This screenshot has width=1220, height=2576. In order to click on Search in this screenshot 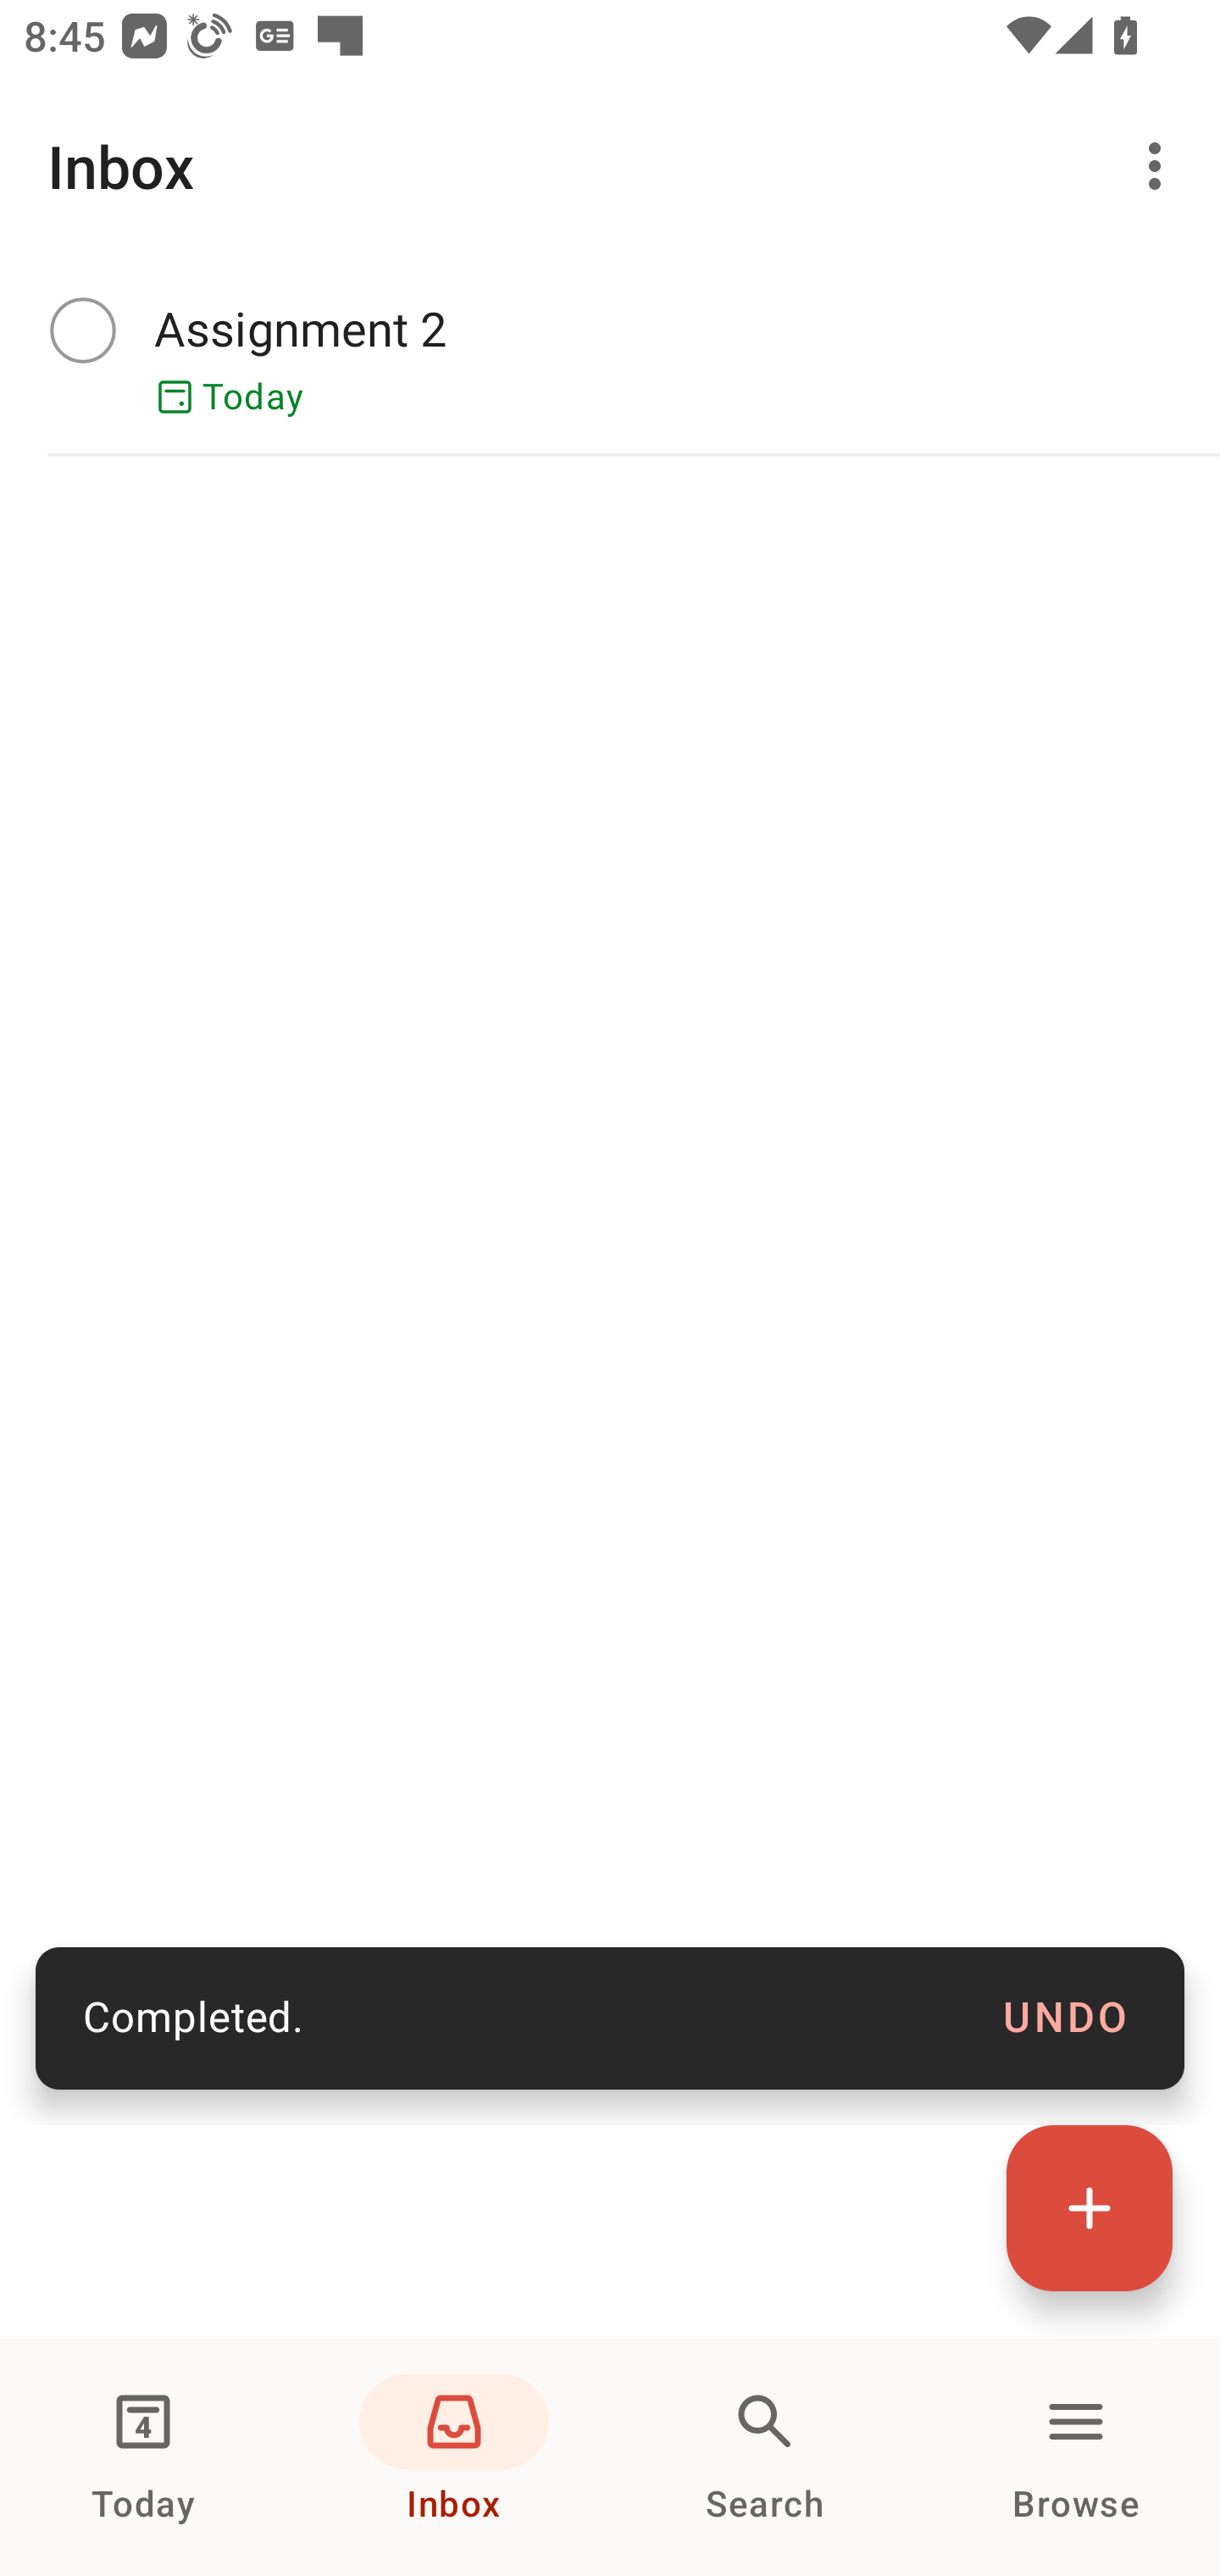, I will do `click(765, 2457)`.